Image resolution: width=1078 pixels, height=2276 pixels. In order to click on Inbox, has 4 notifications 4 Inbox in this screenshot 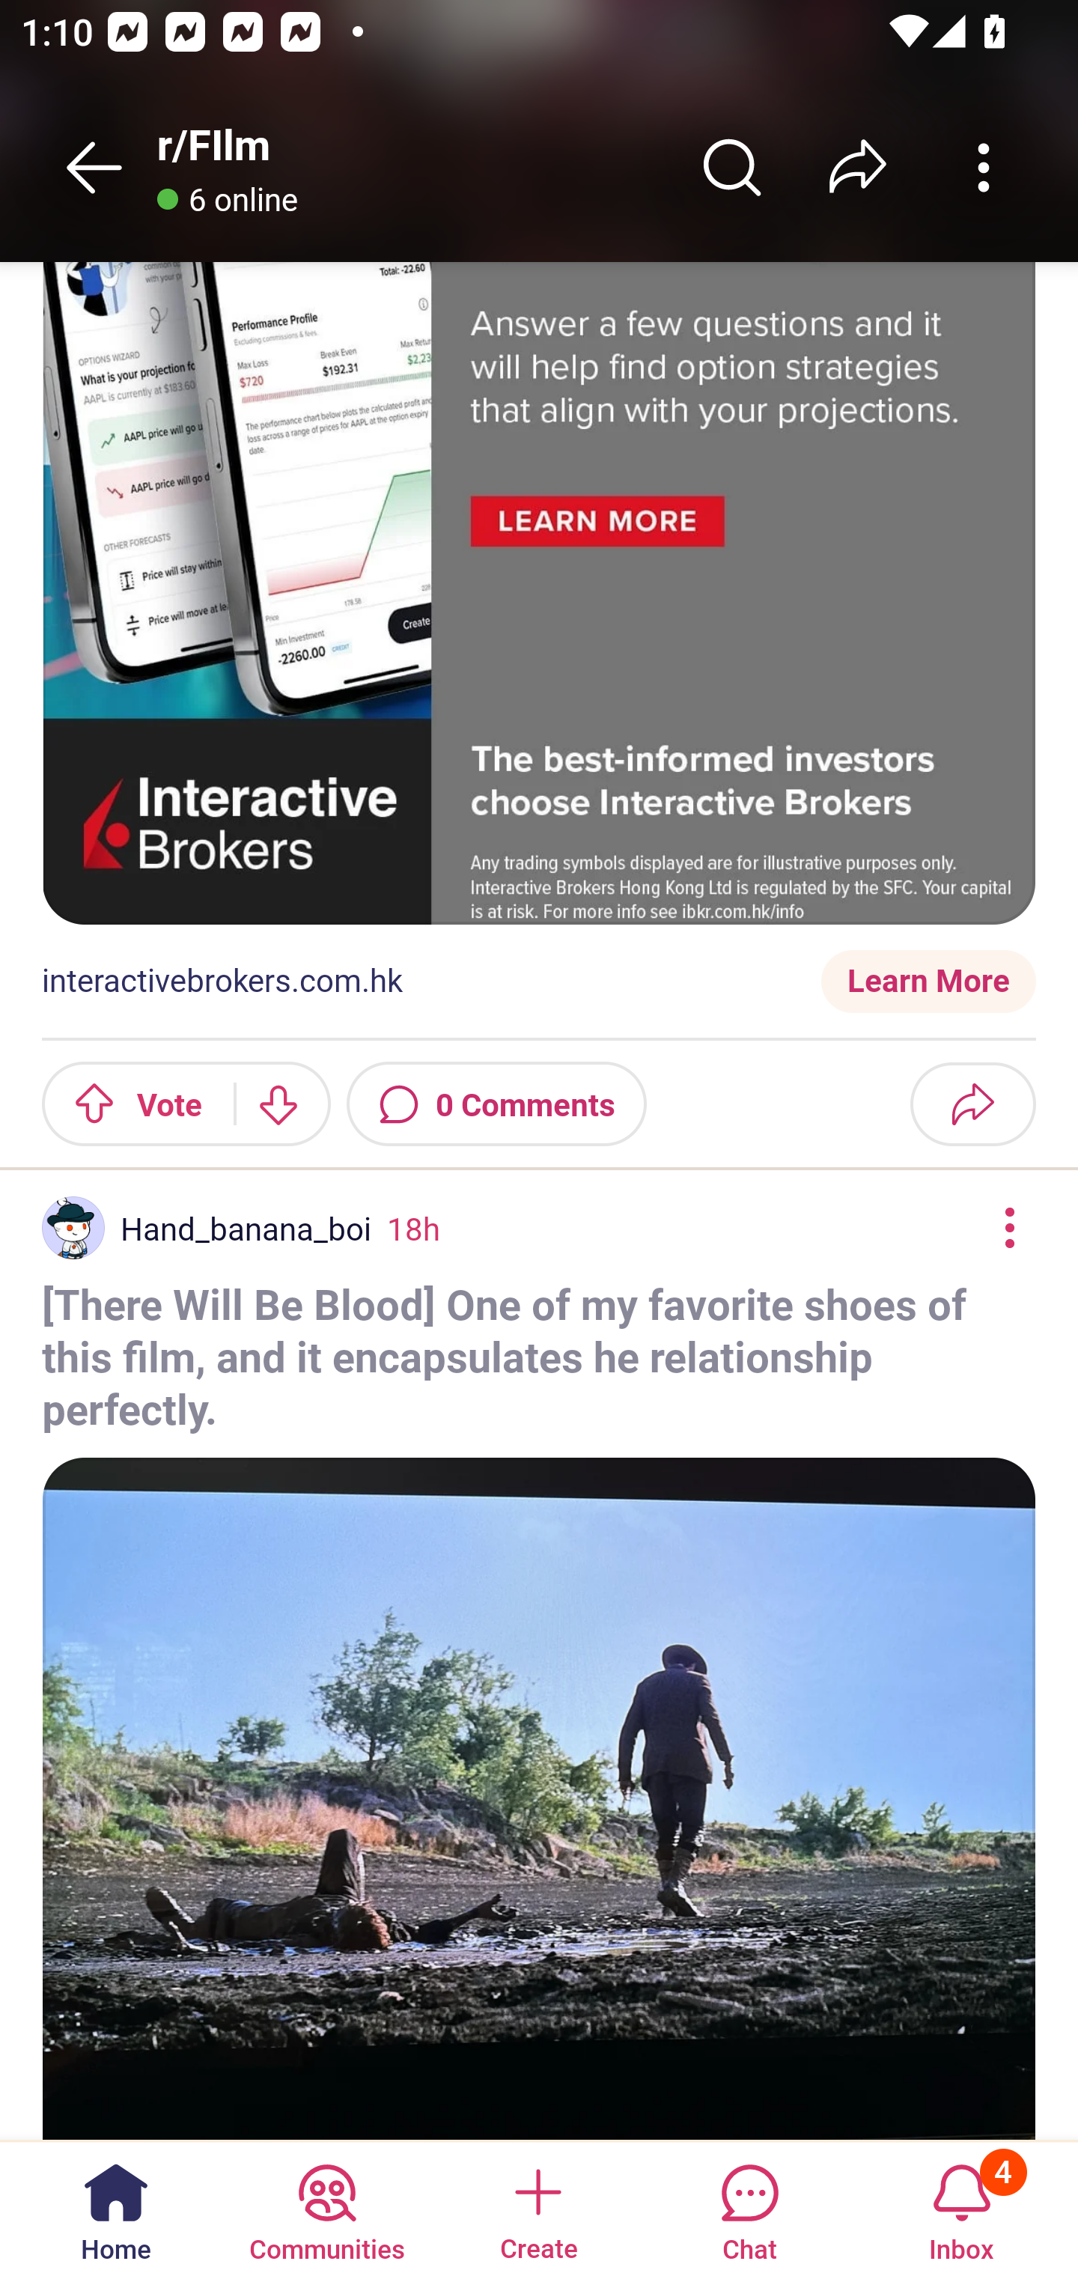, I will do `click(961, 2207)`.